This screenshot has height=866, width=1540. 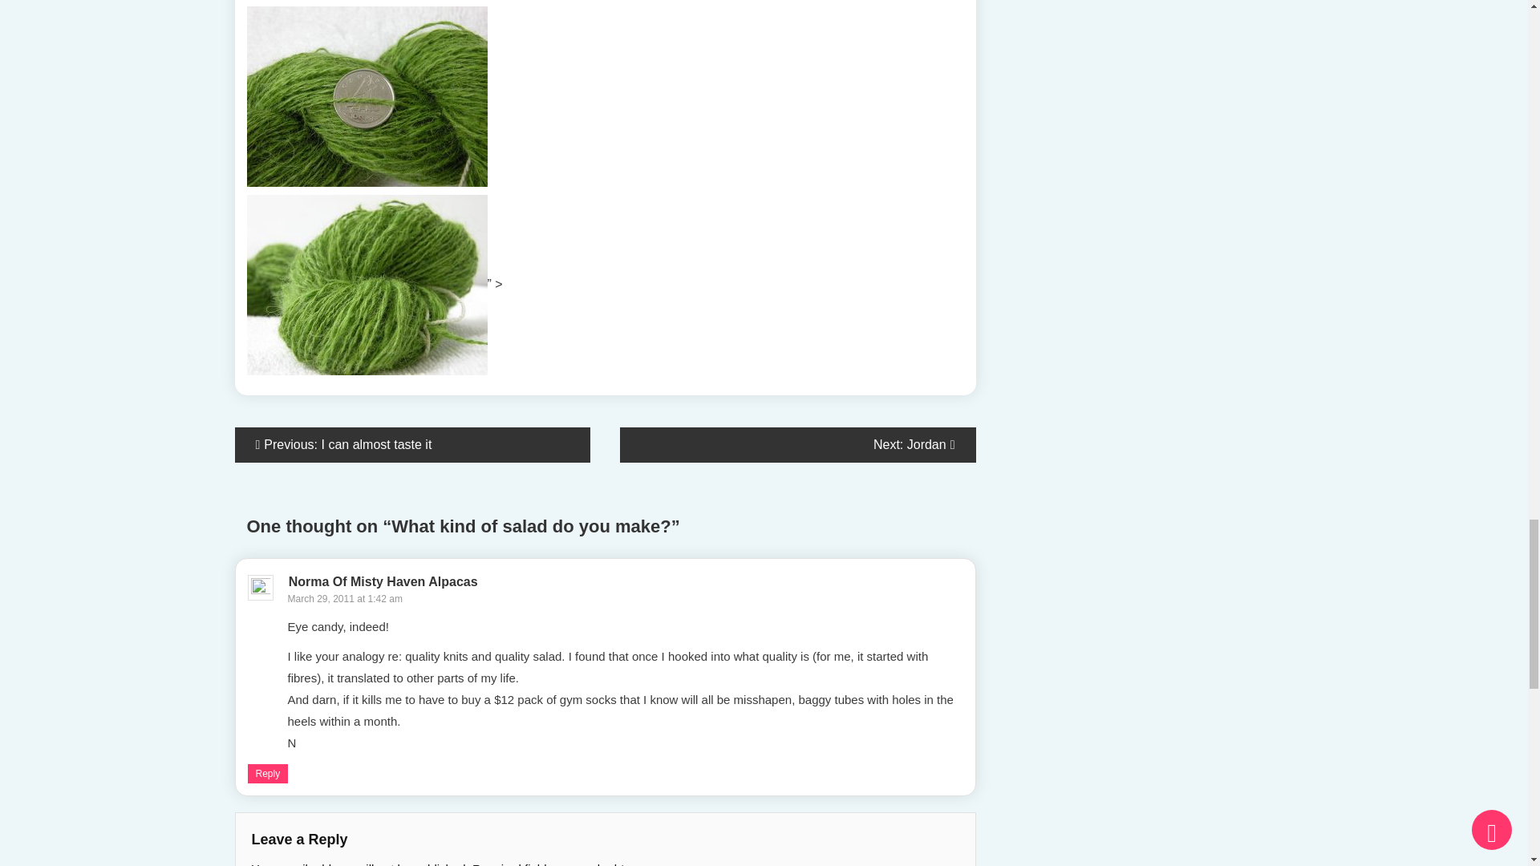 What do you see at coordinates (383, 582) in the screenshot?
I see `Norma Of Misty Haven Alpacas` at bounding box center [383, 582].